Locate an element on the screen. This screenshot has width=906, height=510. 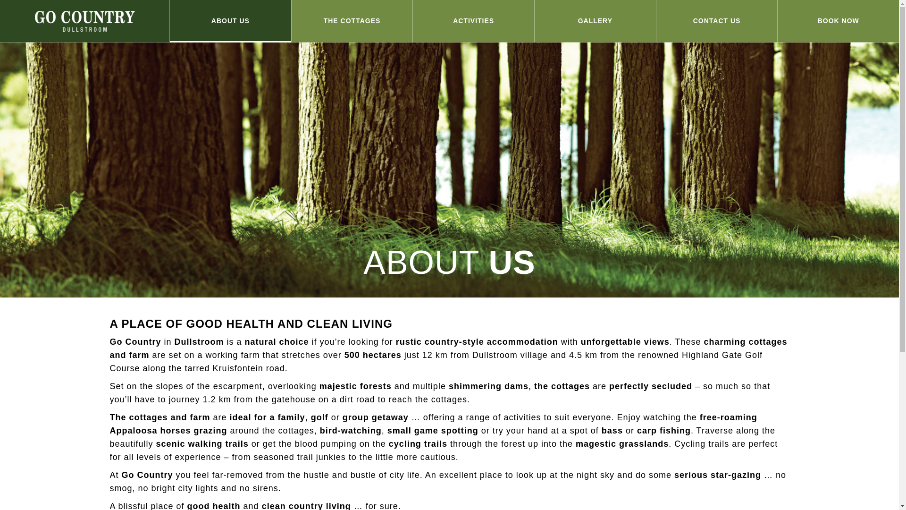
THE COTTAGES is located at coordinates (352, 21).